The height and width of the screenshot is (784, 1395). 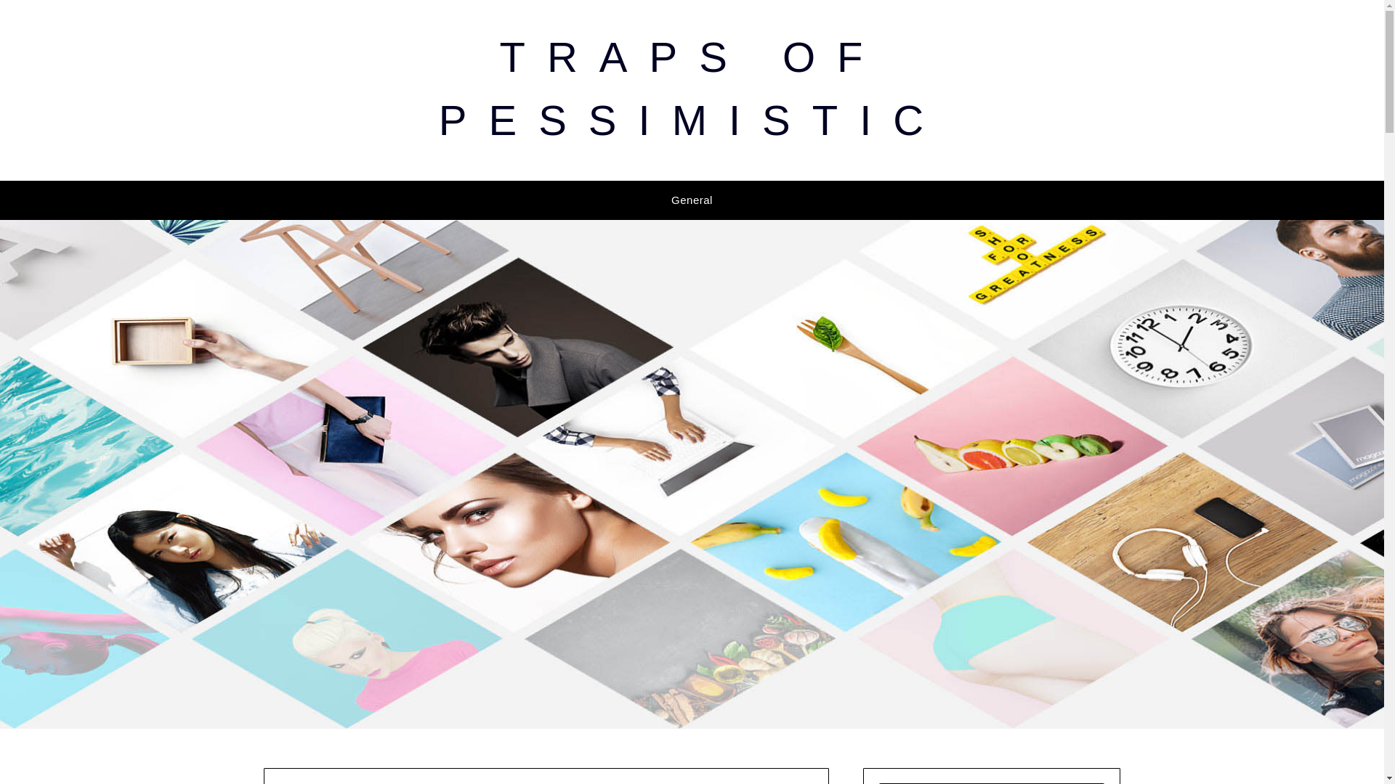 What do you see at coordinates (692, 200) in the screenshot?
I see `General` at bounding box center [692, 200].